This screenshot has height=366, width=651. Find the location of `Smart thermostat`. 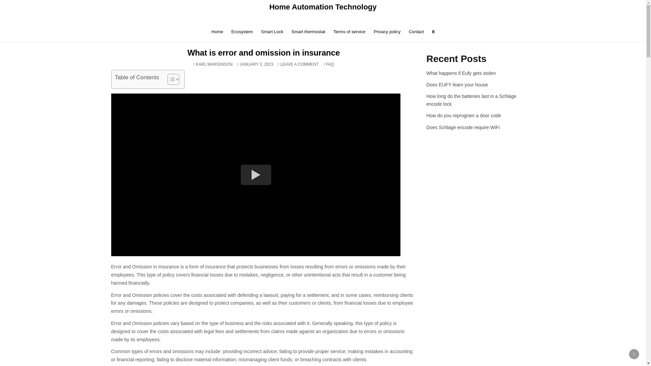

Smart thermostat is located at coordinates (309, 32).